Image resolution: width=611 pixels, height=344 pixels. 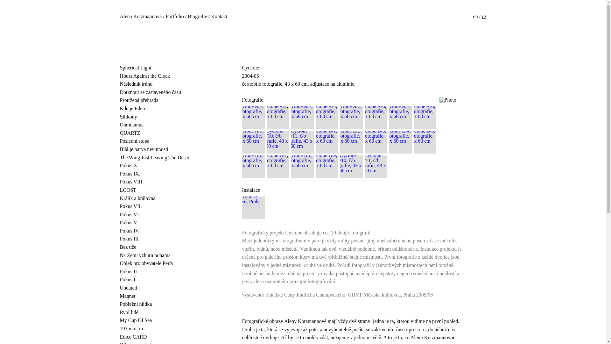 I want to click on Oumuamua, so click(x=161, y=125).